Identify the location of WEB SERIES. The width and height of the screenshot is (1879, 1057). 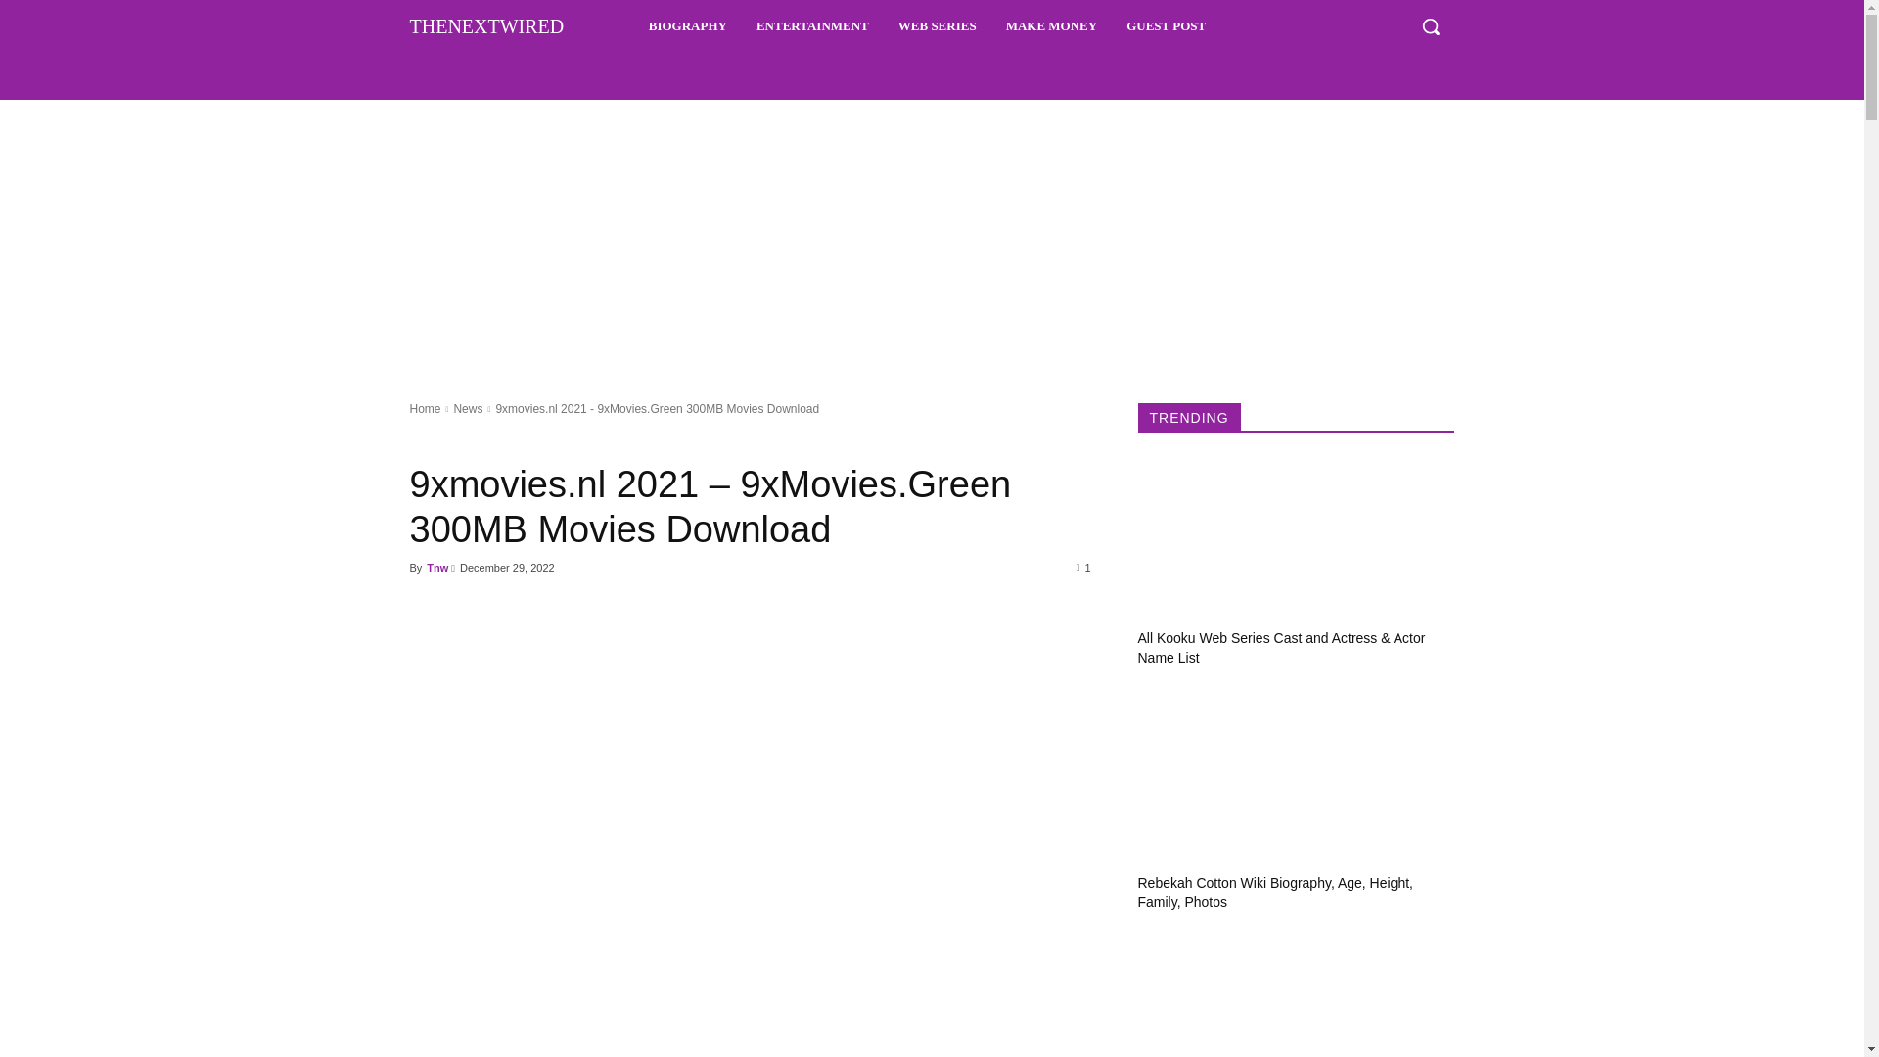
(938, 26).